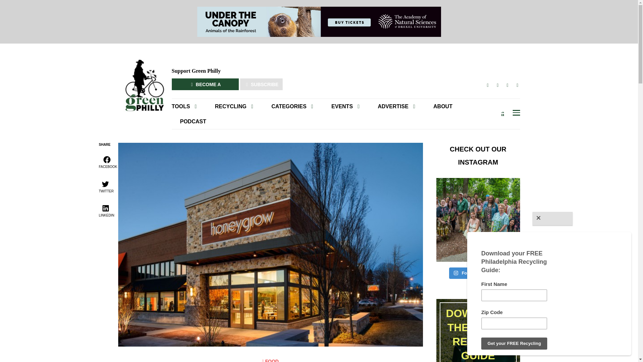 Image resolution: width=643 pixels, height=362 pixels. Describe the element at coordinates (234, 118) in the screenshot. I see `CSA GUIDE` at that location.